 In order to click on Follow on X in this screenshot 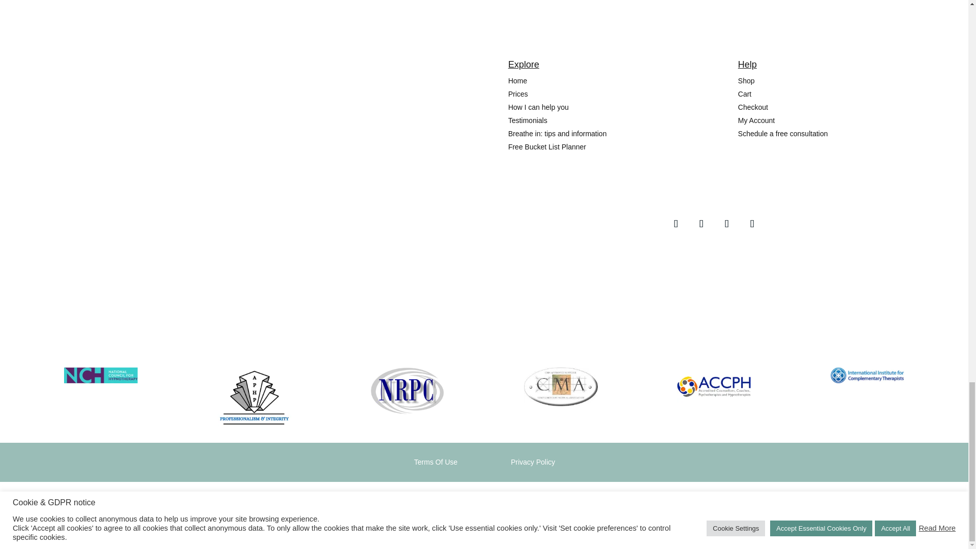, I will do `click(727, 224)`.